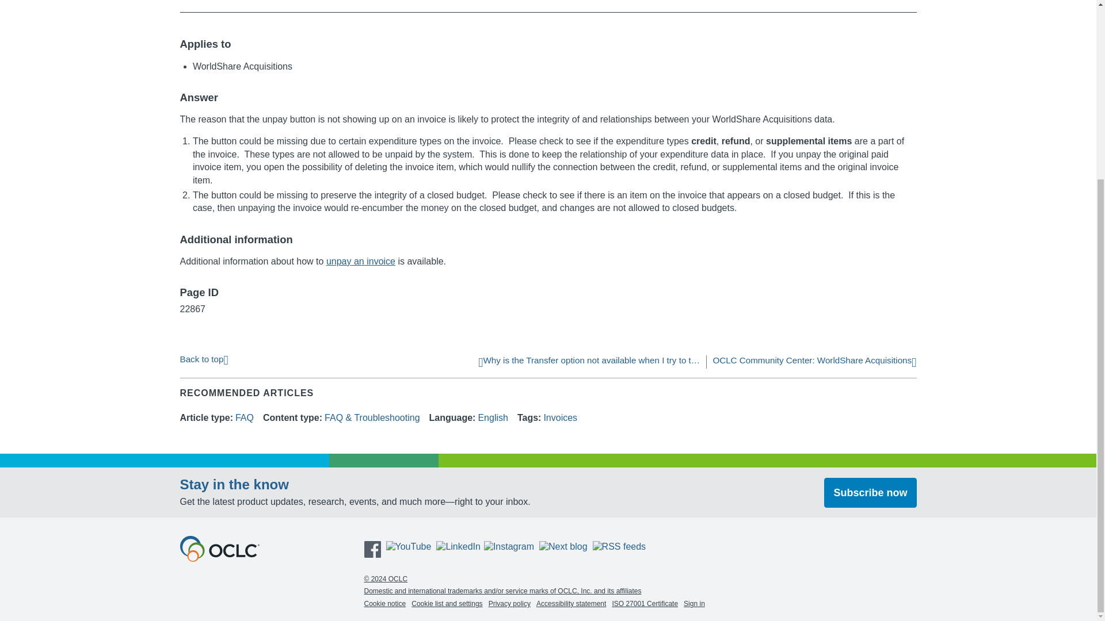 Image resolution: width=1105 pixels, height=621 pixels. Describe the element at coordinates (244, 417) in the screenshot. I see `FAQ` at that location.